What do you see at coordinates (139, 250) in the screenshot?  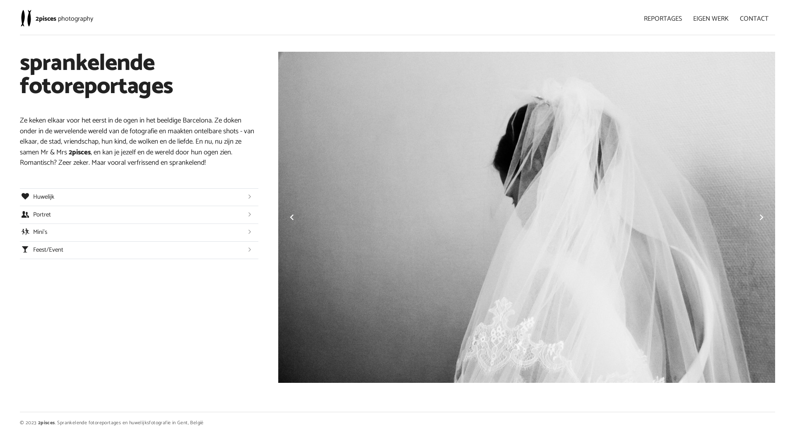 I see `Feest/Event` at bounding box center [139, 250].